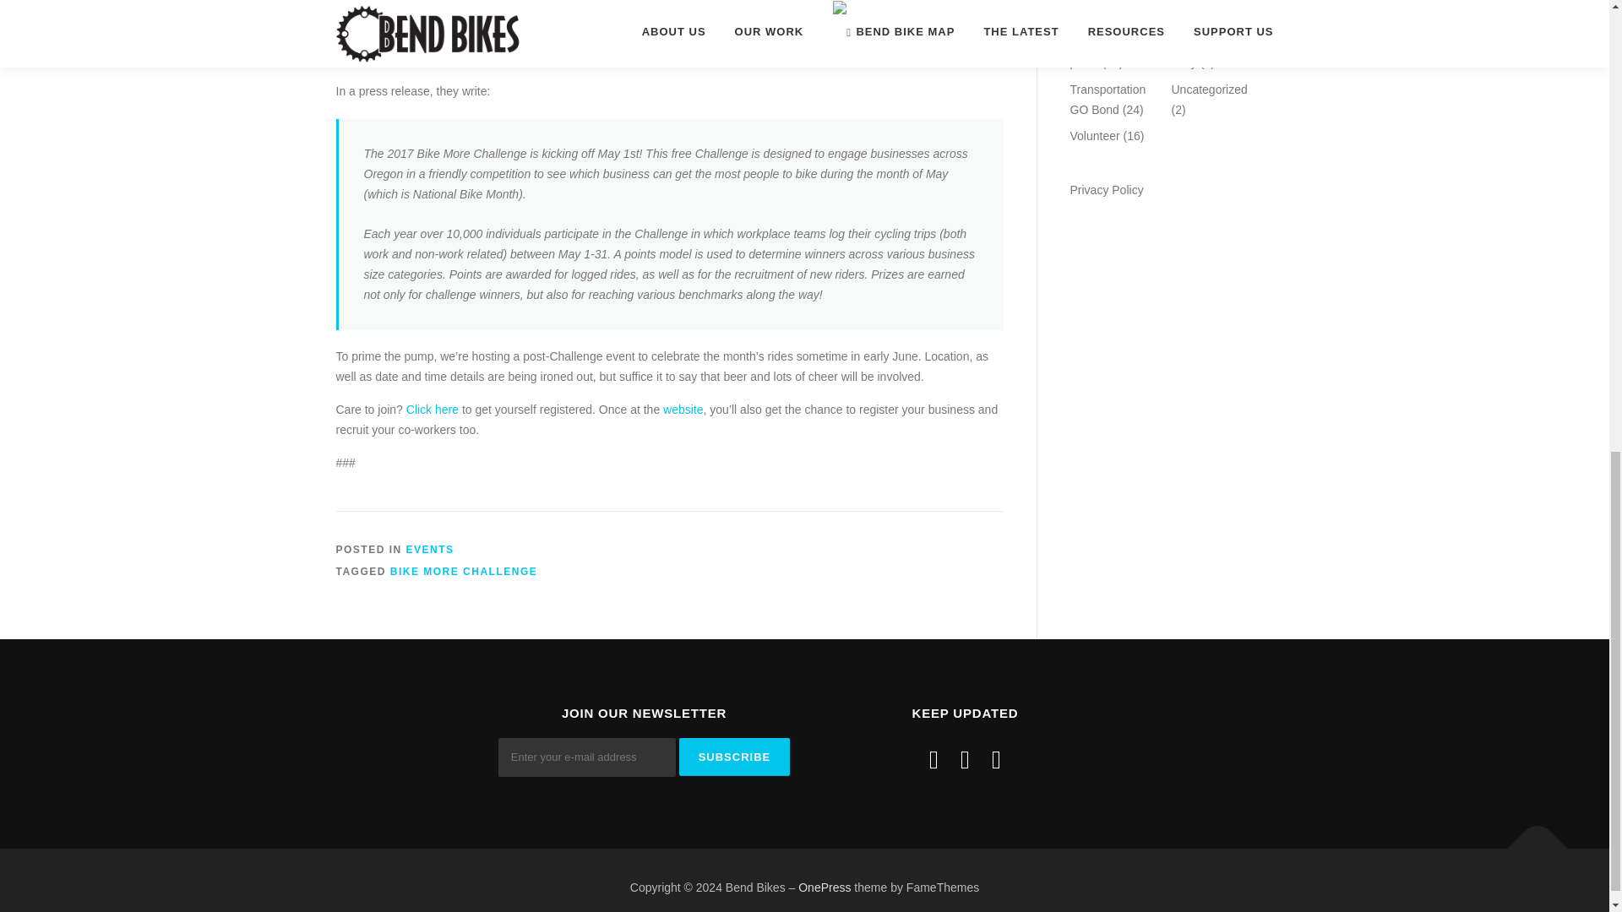 This screenshot has width=1622, height=912. What do you see at coordinates (433, 409) in the screenshot?
I see `Click here` at bounding box center [433, 409].